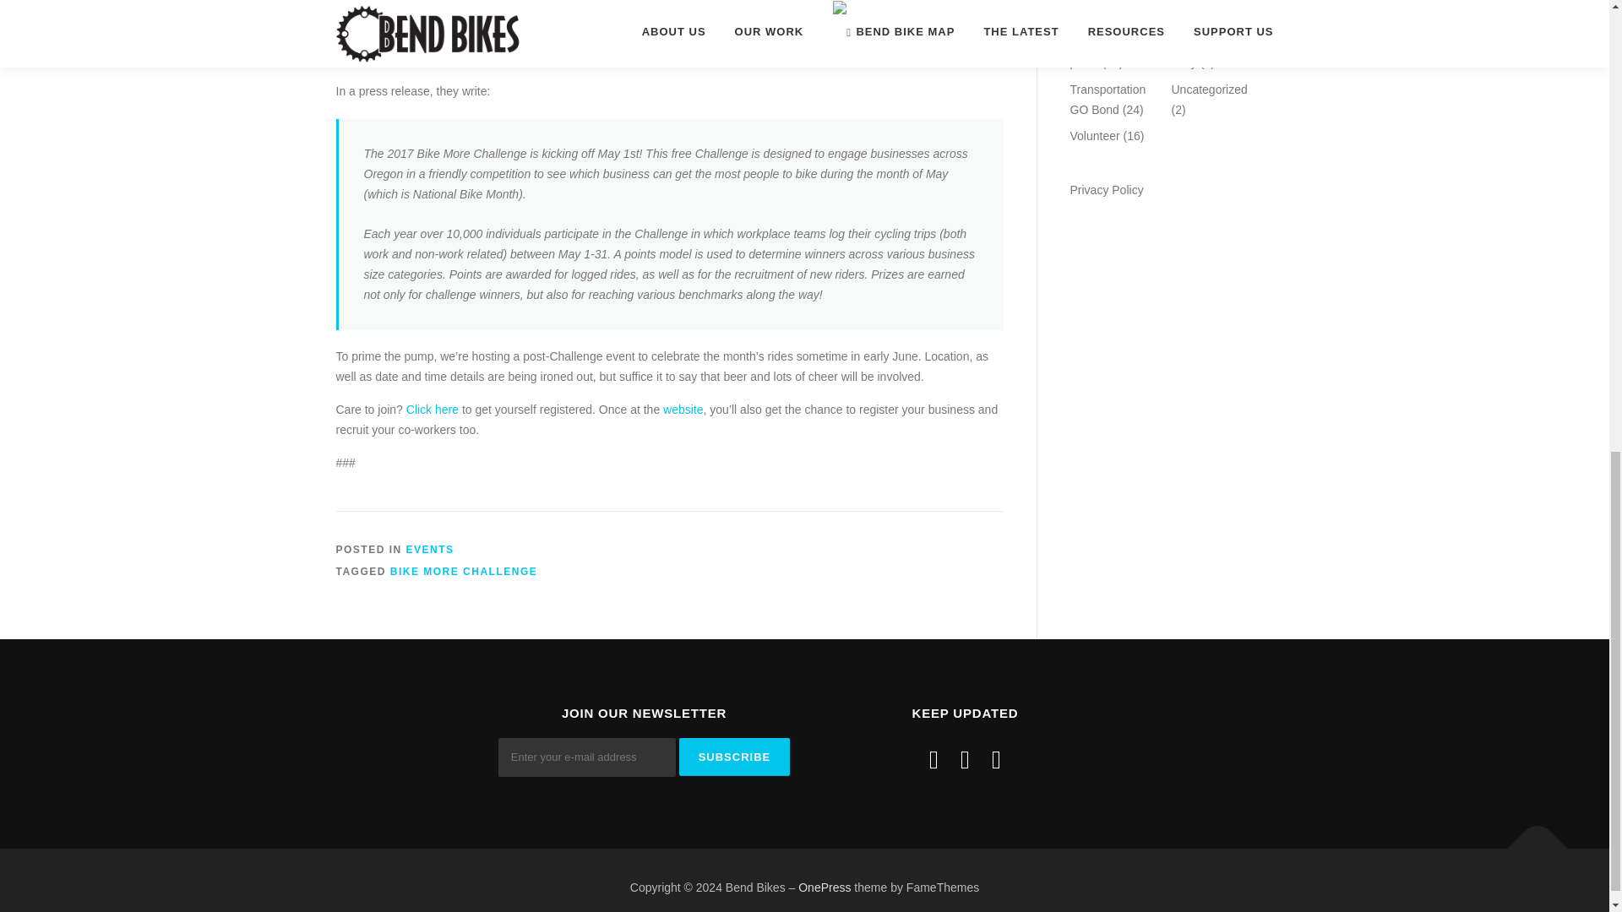 This screenshot has width=1622, height=912. What do you see at coordinates (433, 409) in the screenshot?
I see `Click here` at bounding box center [433, 409].